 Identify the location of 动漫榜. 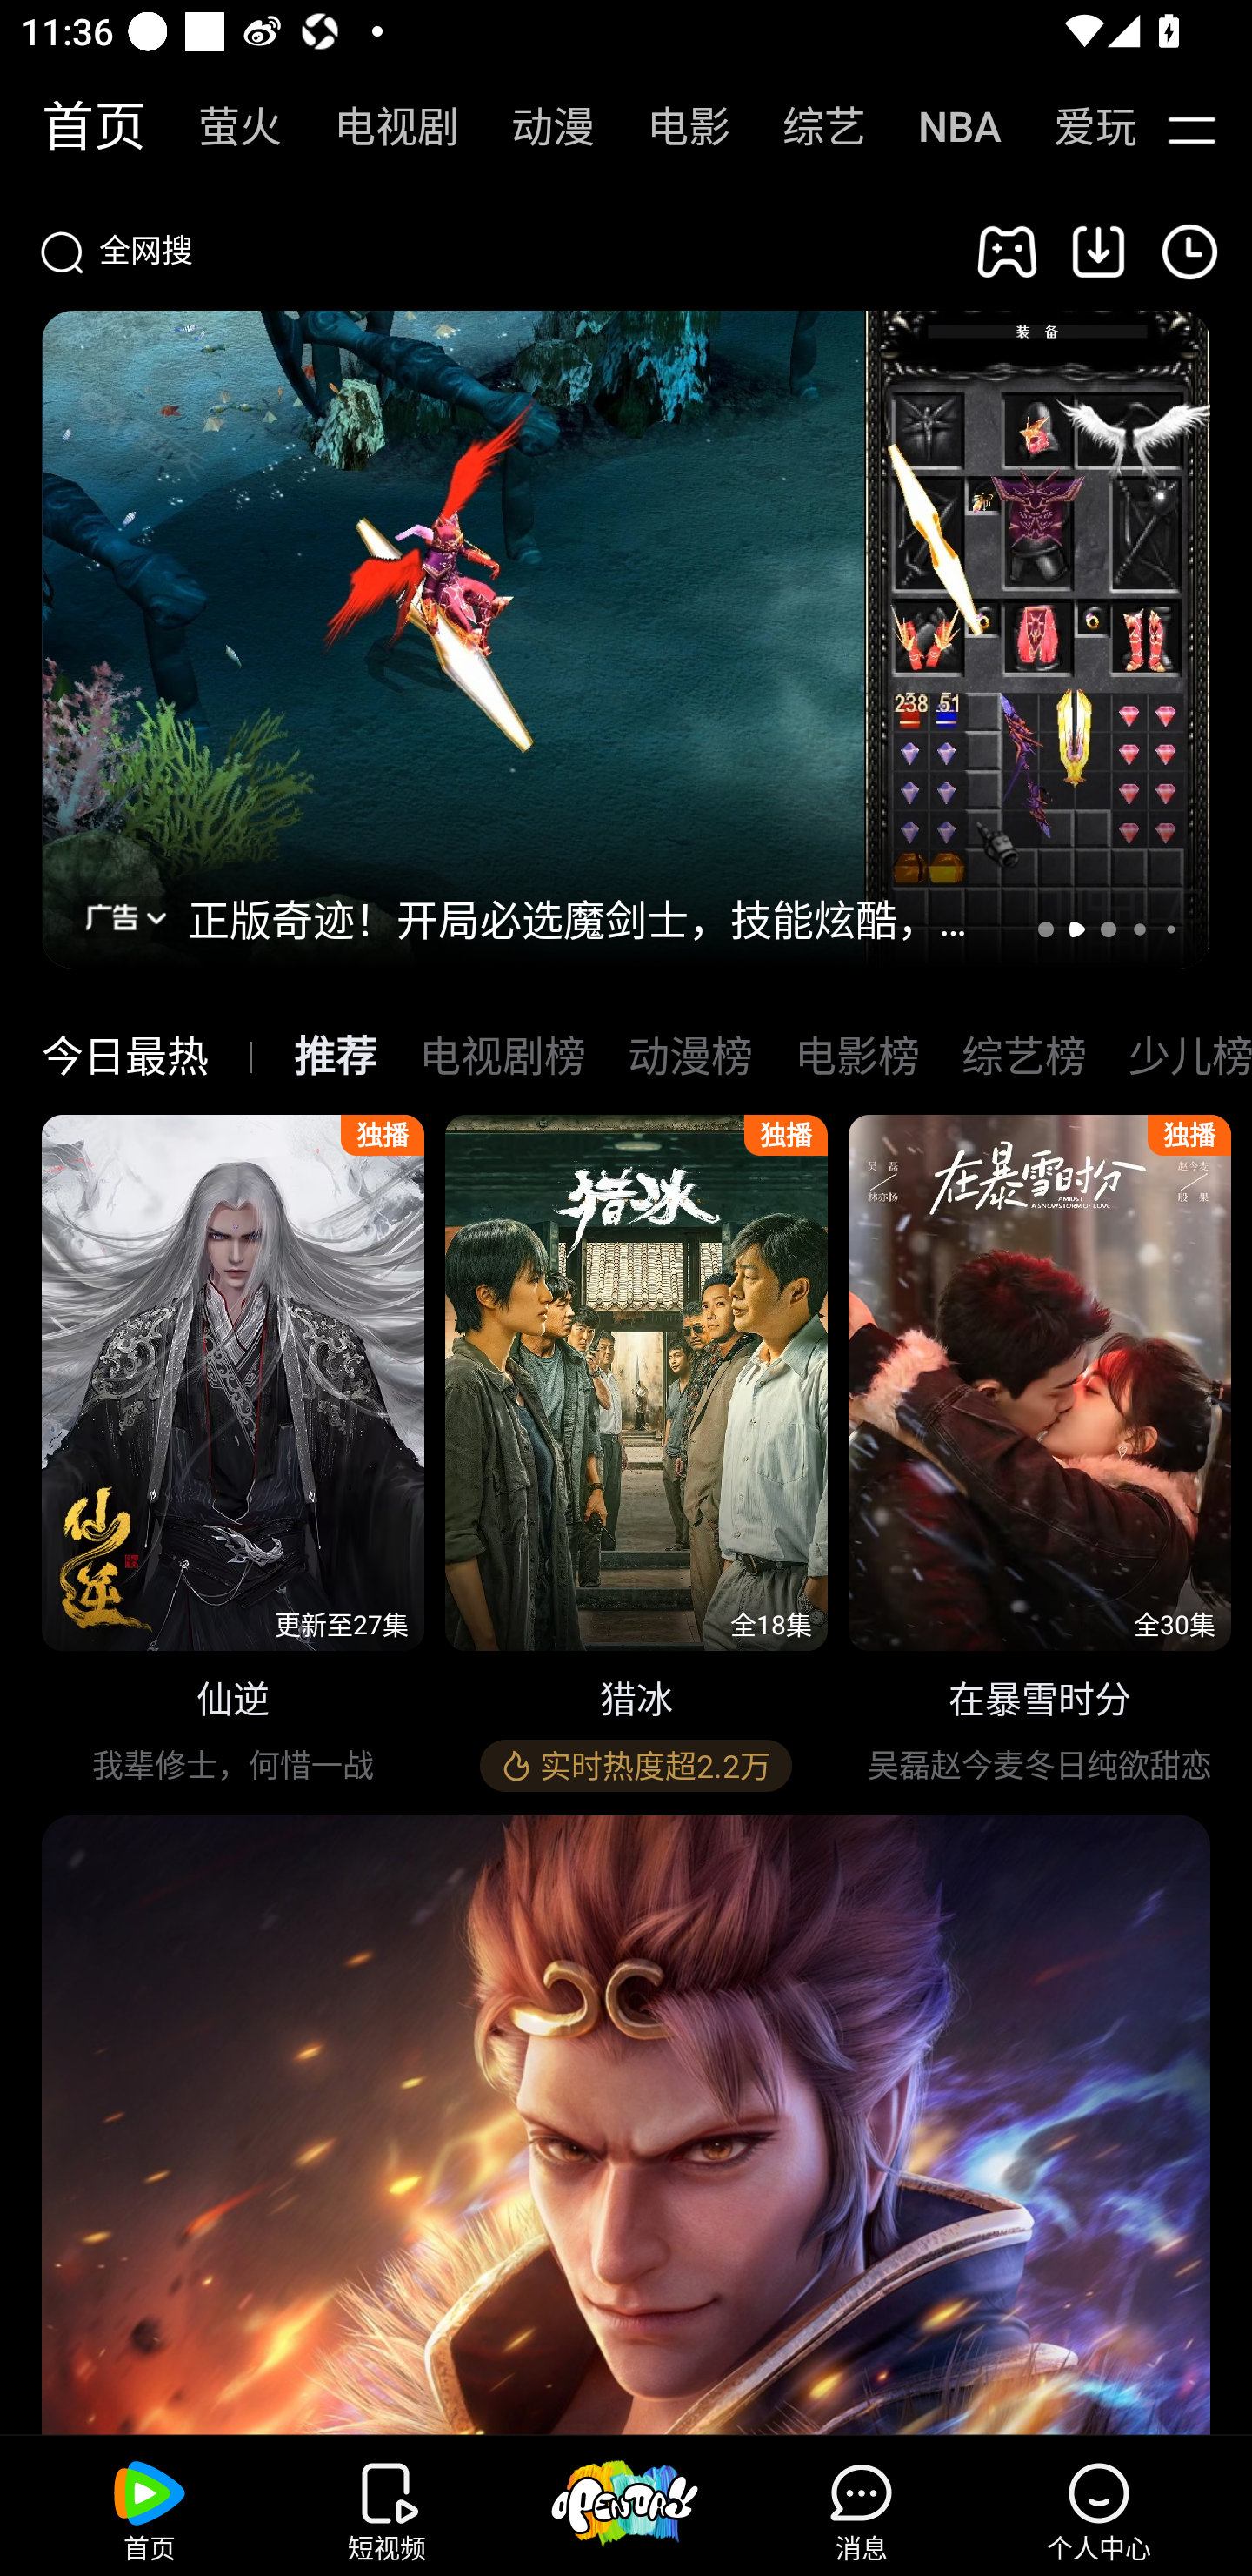
(689, 1057).